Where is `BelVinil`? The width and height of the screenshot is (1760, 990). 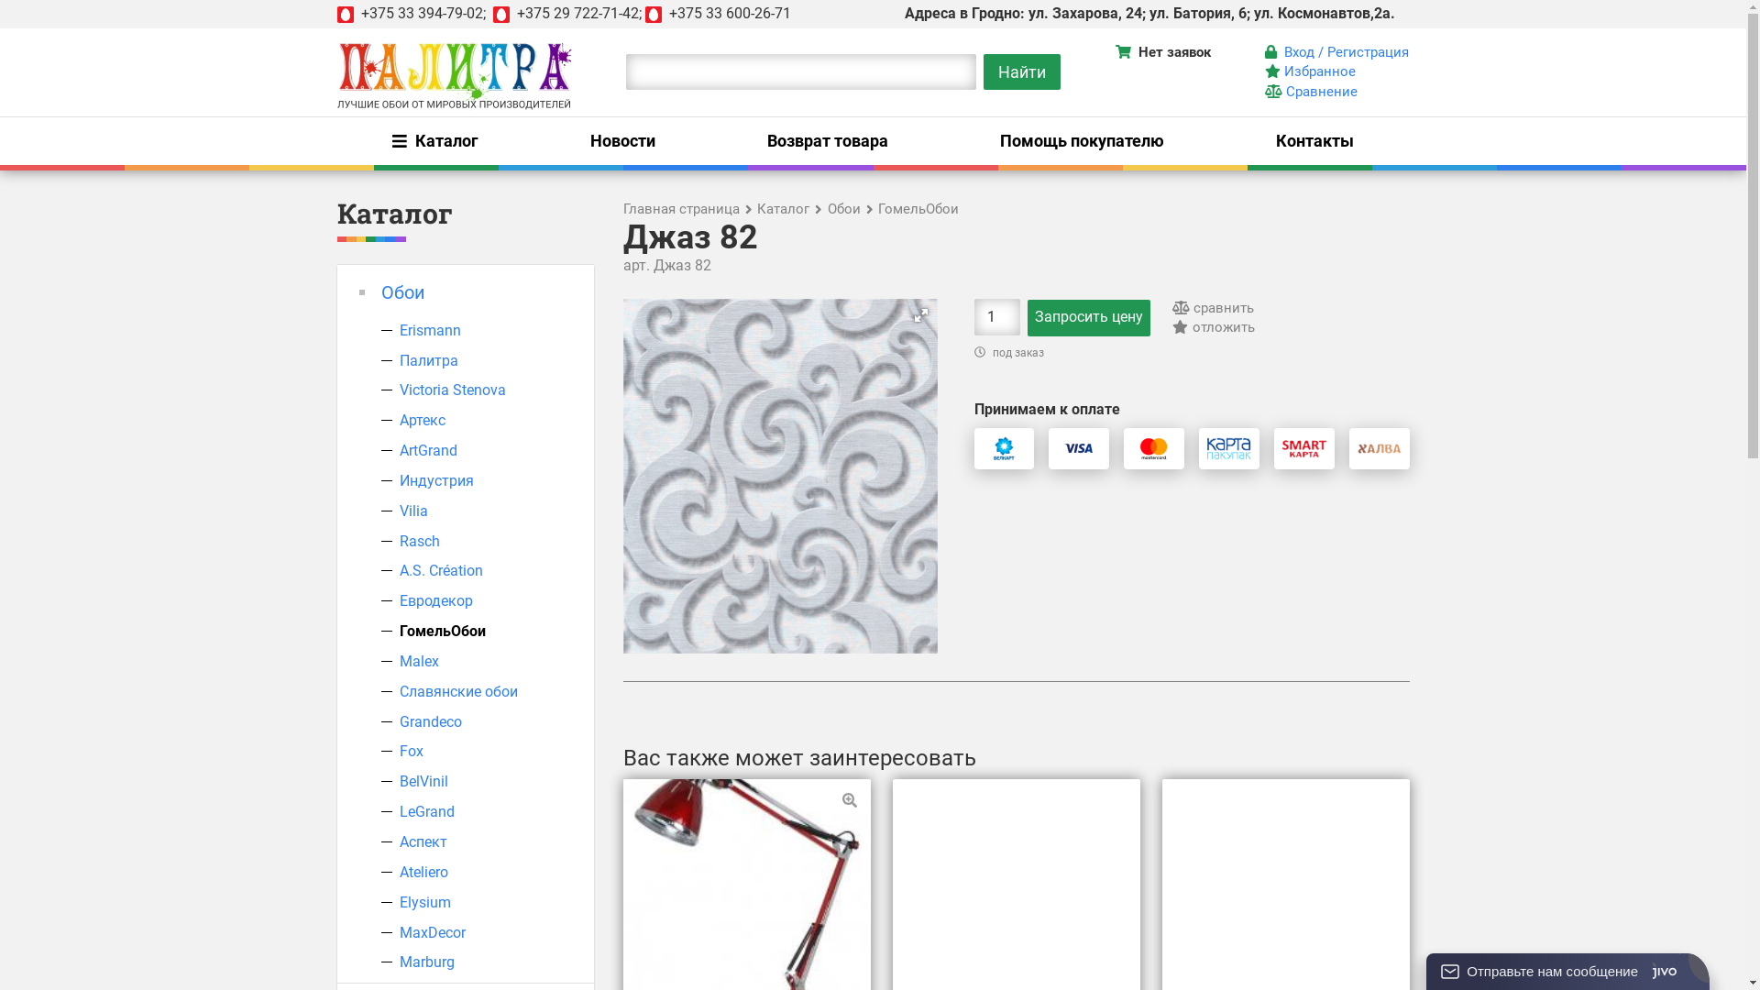
BelVinil is located at coordinates (423, 781).